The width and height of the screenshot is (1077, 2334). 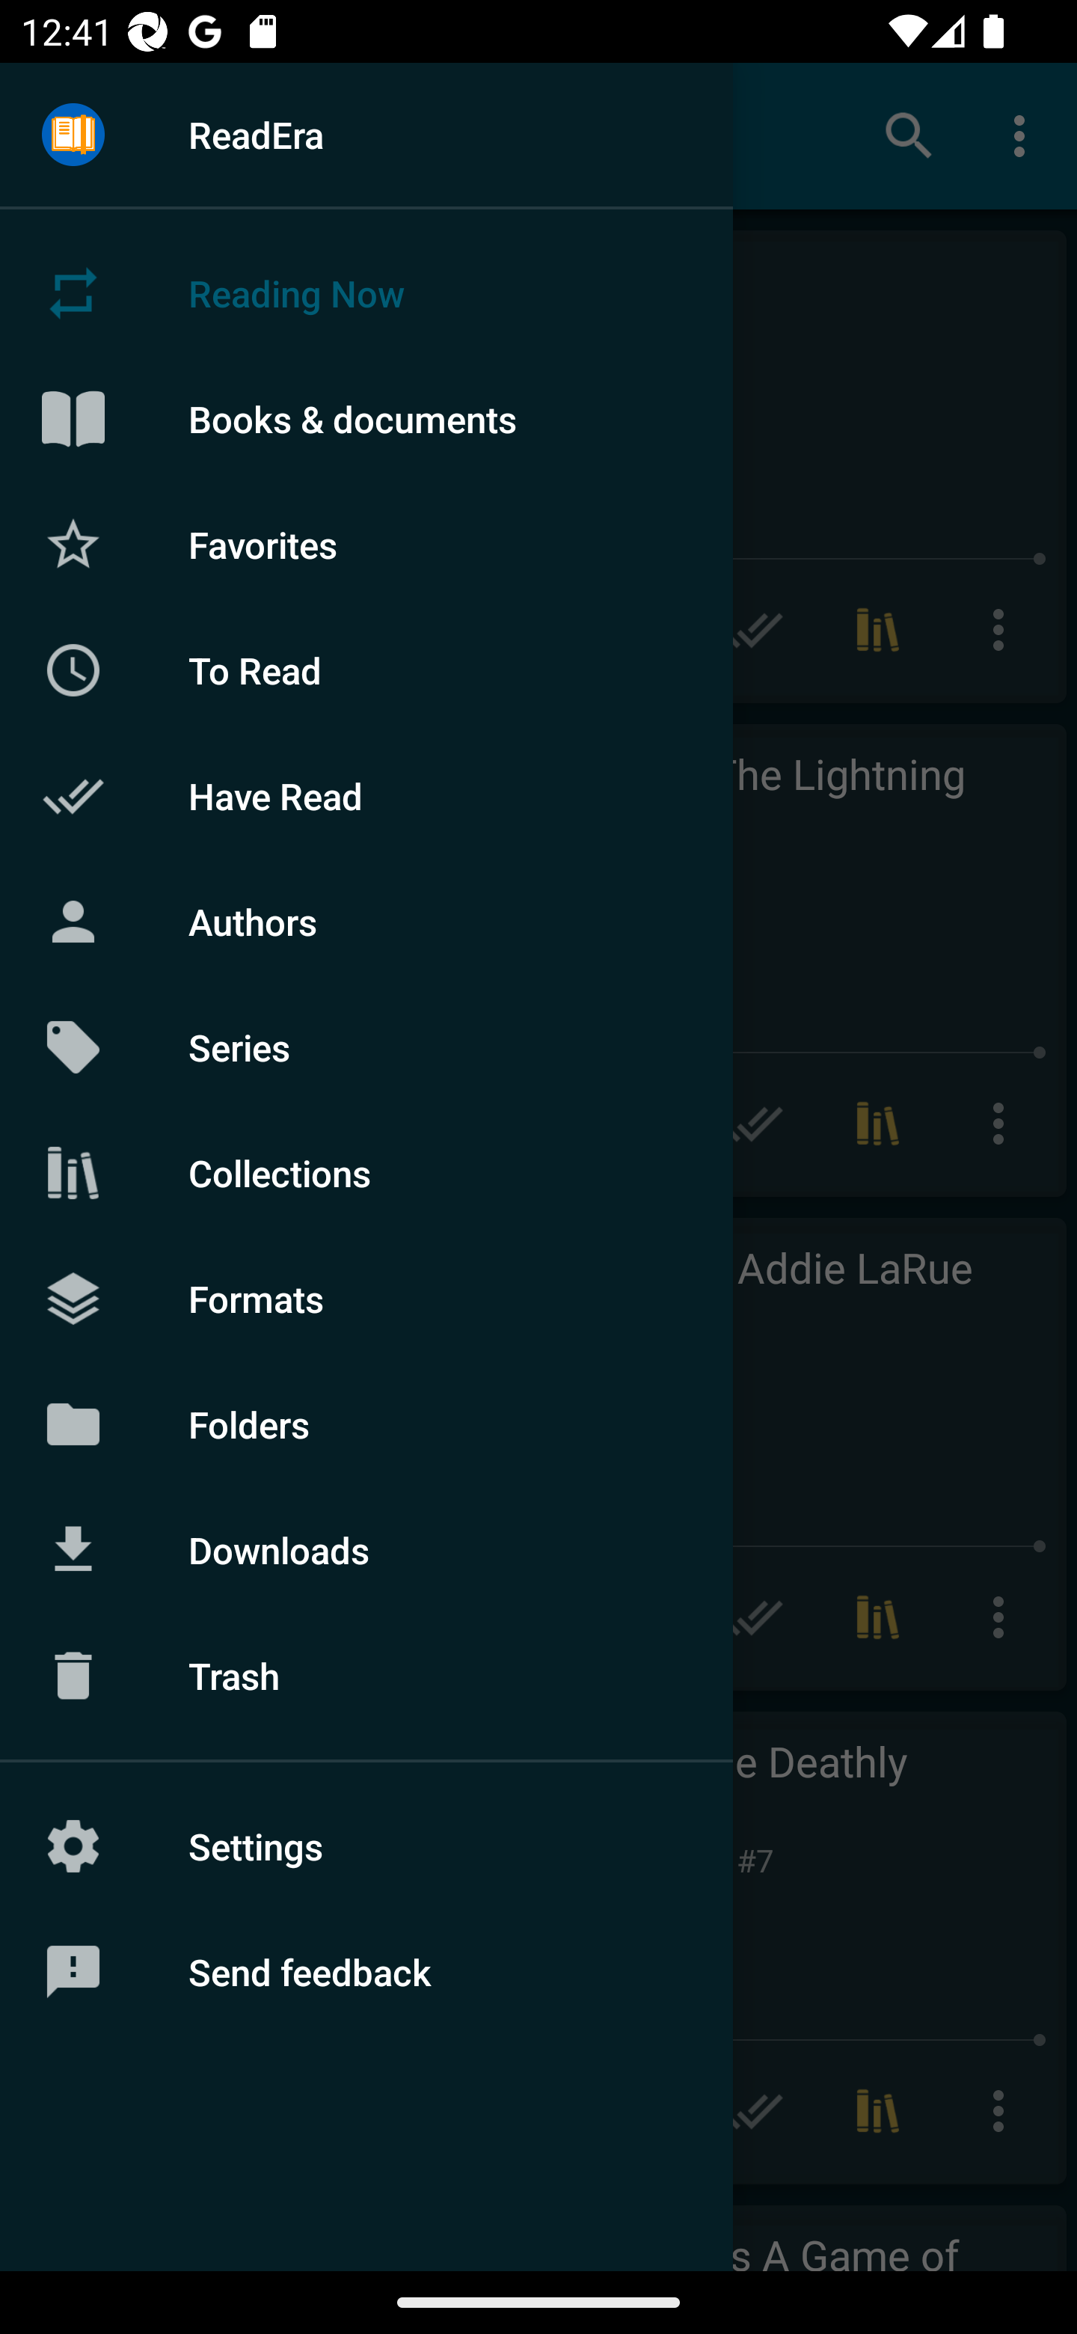 What do you see at coordinates (366, 1549) in the screenshot?
I see `Downloads` at bounding box center [366, 1549].